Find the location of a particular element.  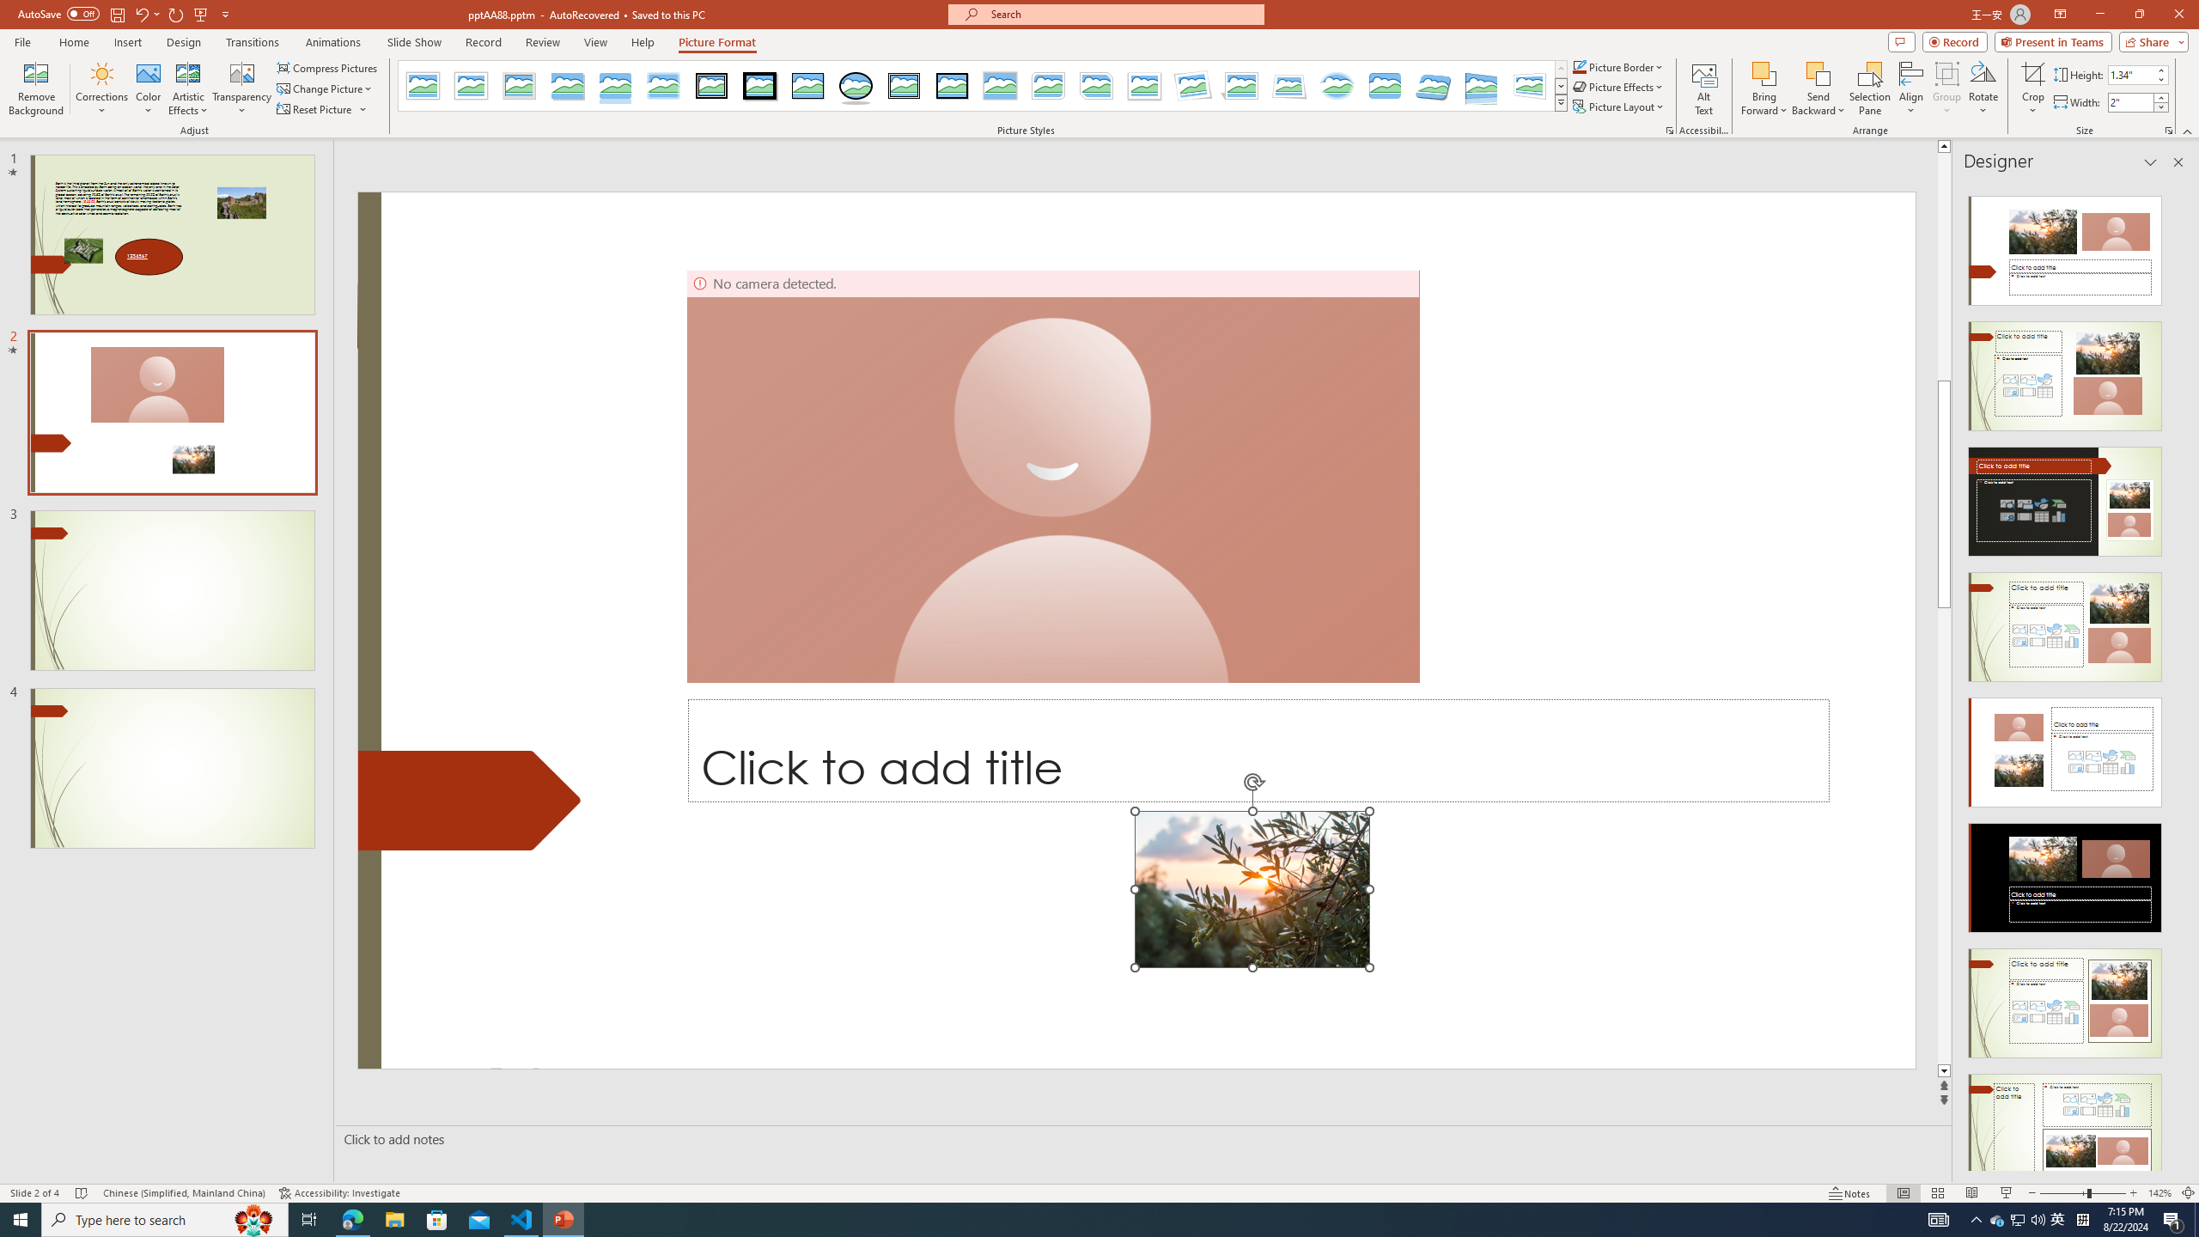

Slide Notes is located at coordinates (1140, 1139).